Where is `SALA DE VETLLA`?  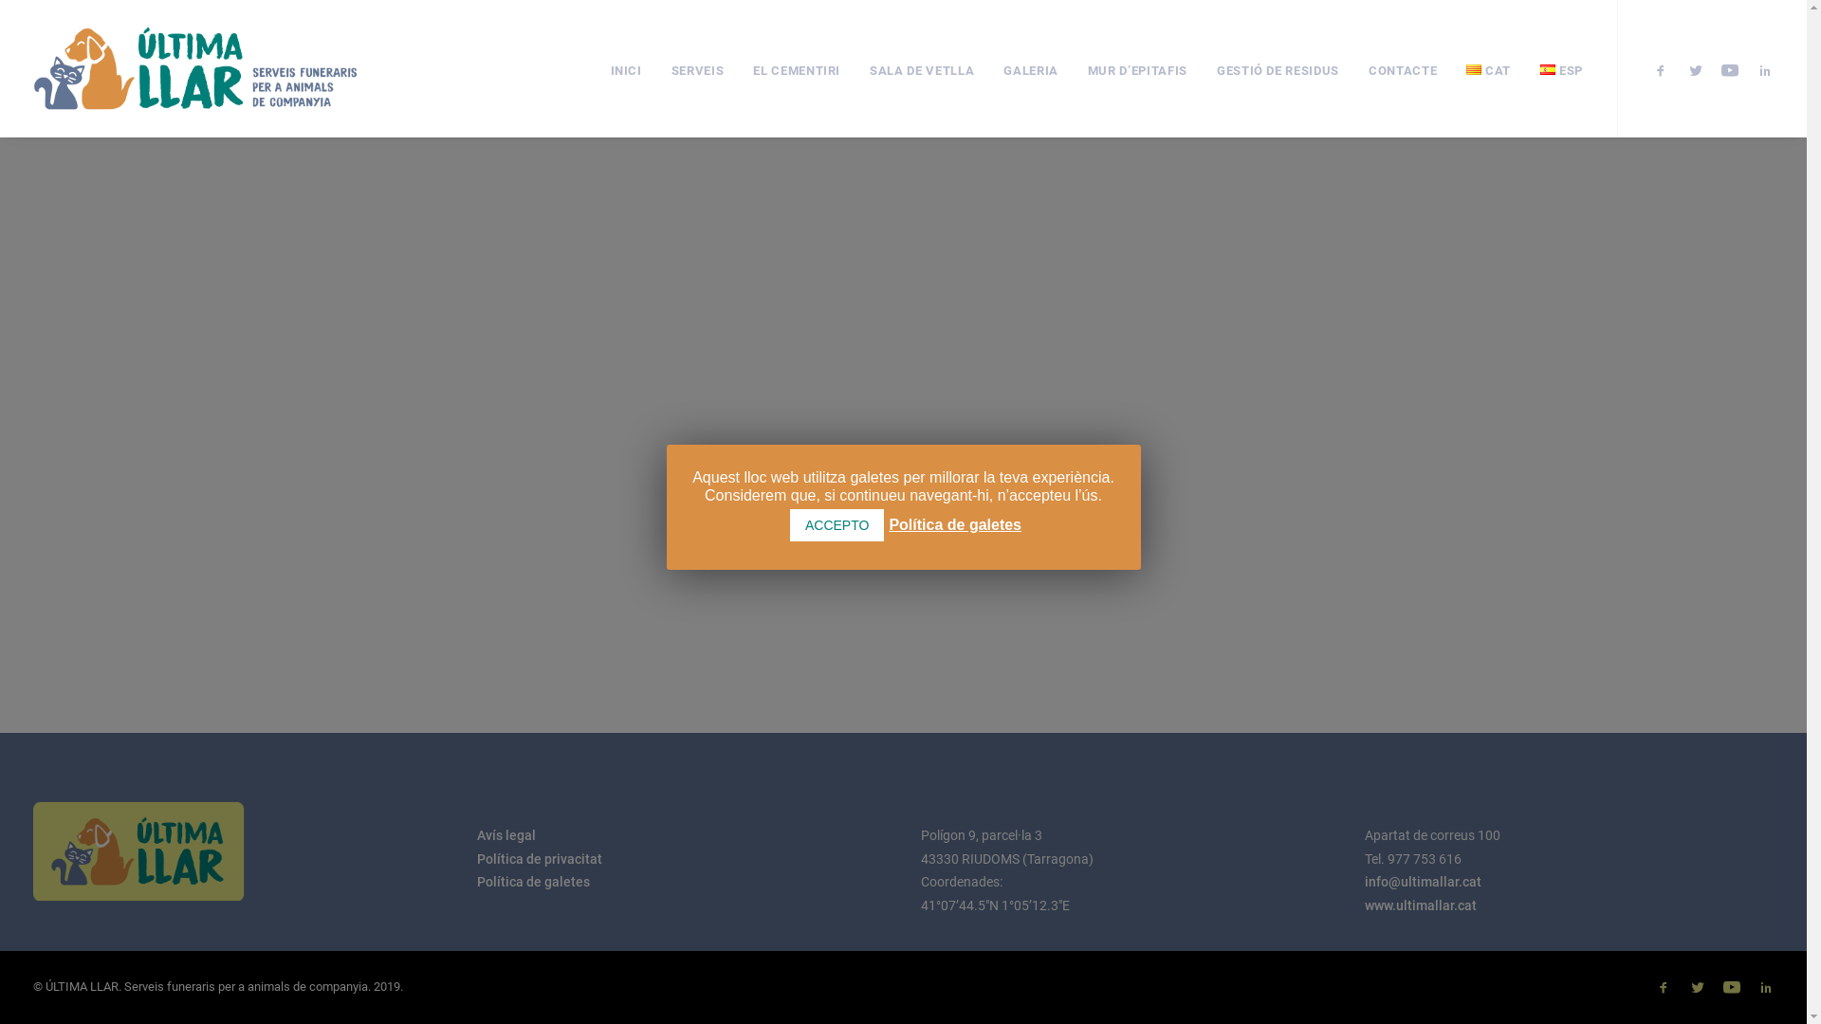 SALA DE VETLLA is located at coordinates (922, 68).